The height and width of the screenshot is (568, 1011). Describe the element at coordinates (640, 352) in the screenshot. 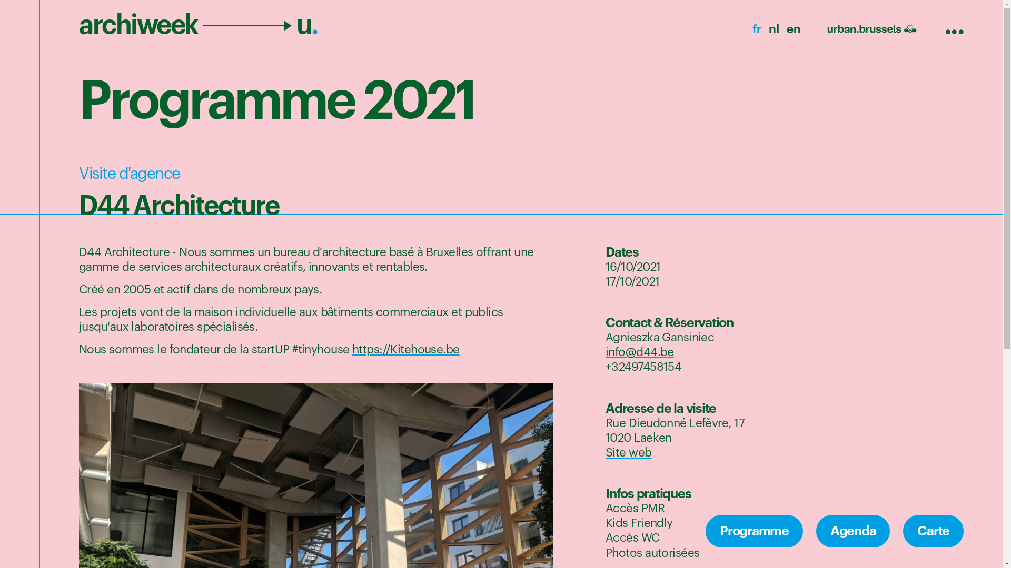

I see `info@d44.be` at that location.